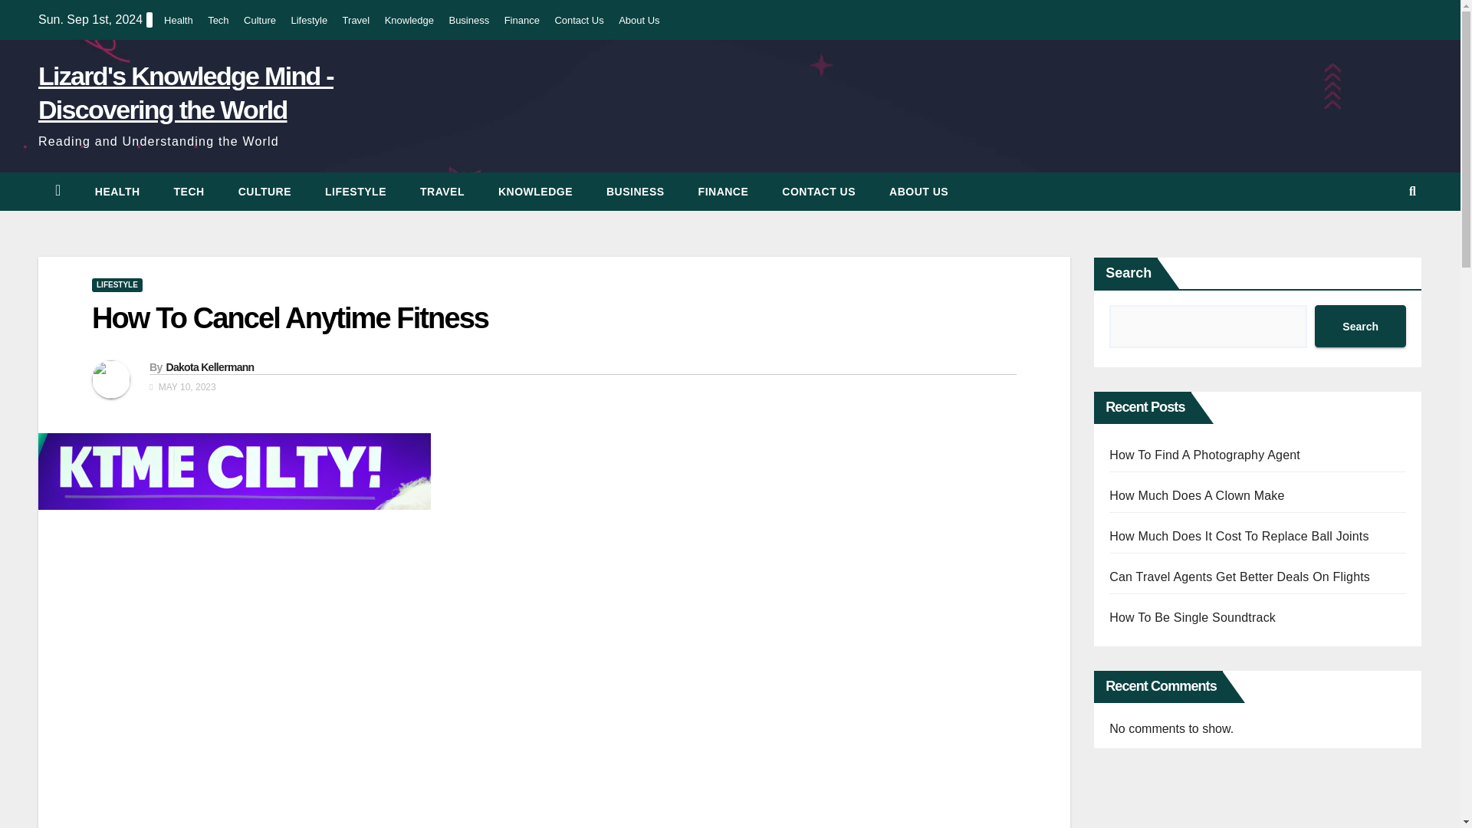 The image size is (1472, 828). What do you see at coordinates (409, 20) in the screenshot?
I see `Knowledge` at bounding box center [409, 20].